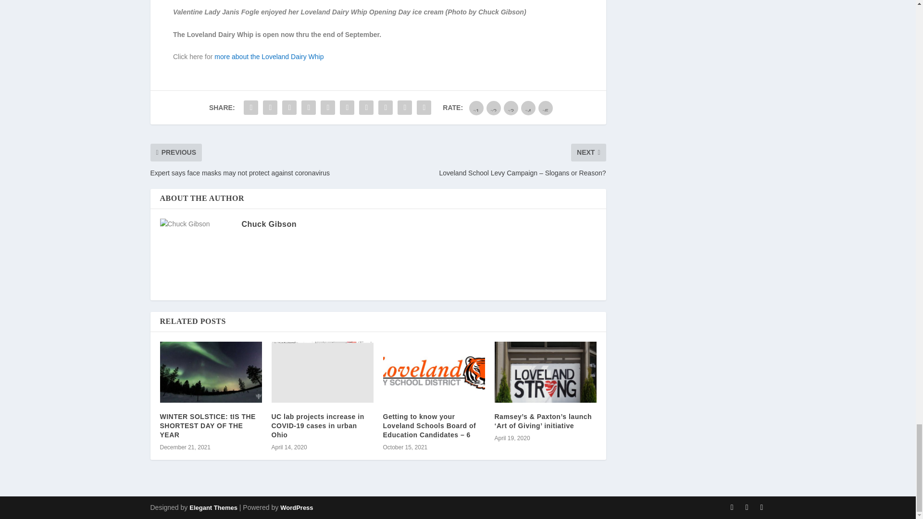 Image resolution: width=923 pixels, height=519 pixels. What do you see at coordinates (270, 108) in the screenshot?
I see `Share "Opening Day at the Loveland Dairy Whip" via Twitter` at bounding box center [270, 108].